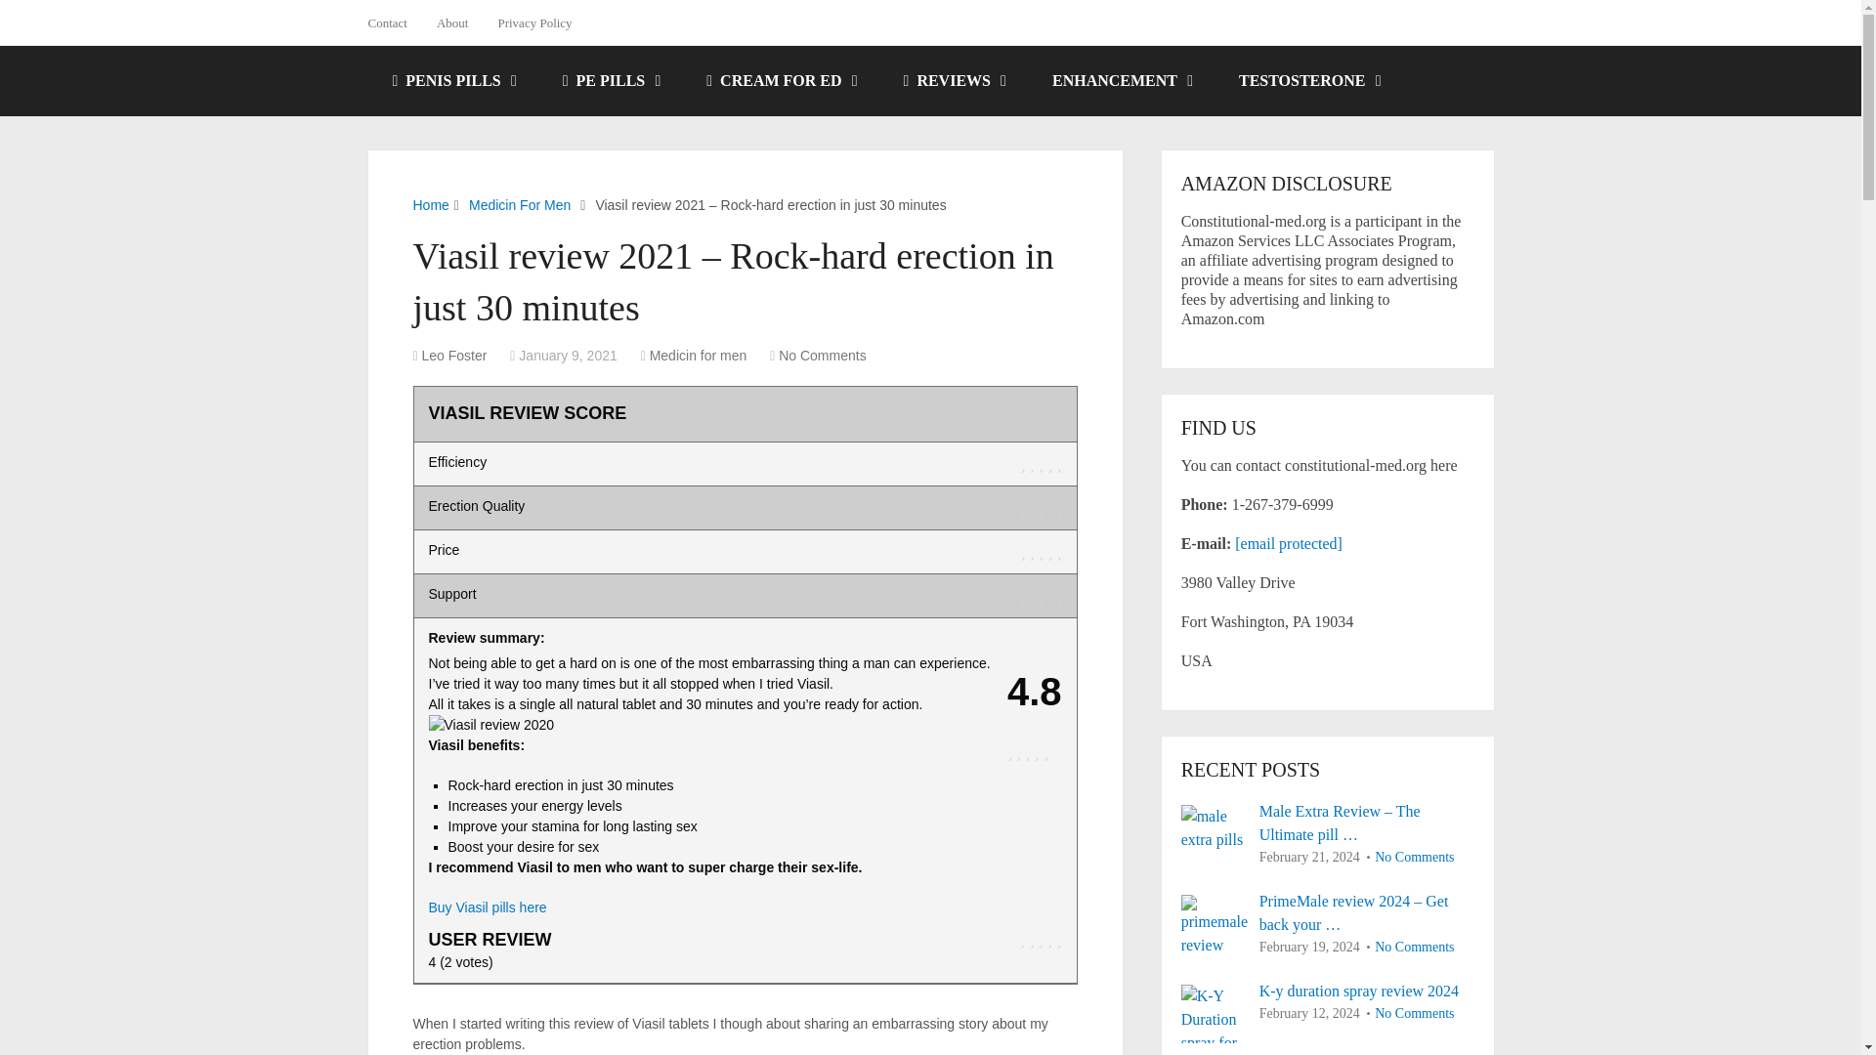  What do you see at coordinates (610, 80) in the screenshot?
I see `PE PILLS` at bounding box center [610, 80].